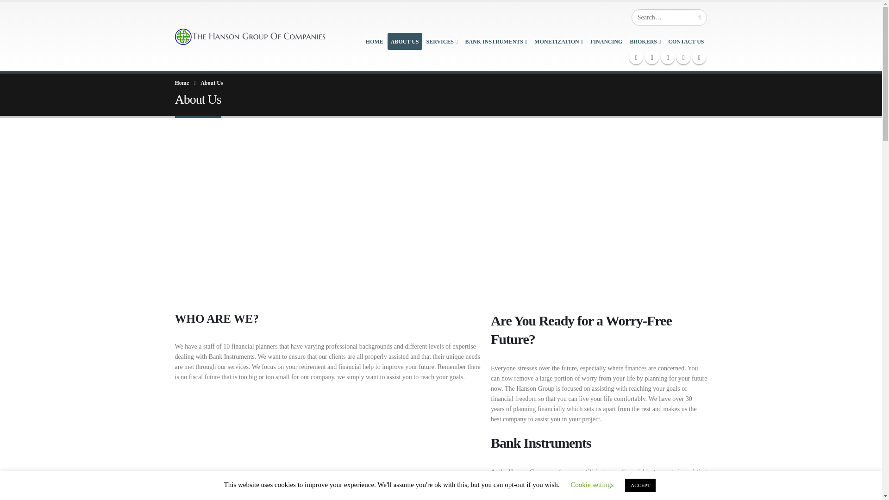 The image size is (889, 500). I want to click on FINANCING, so click(606, 42).